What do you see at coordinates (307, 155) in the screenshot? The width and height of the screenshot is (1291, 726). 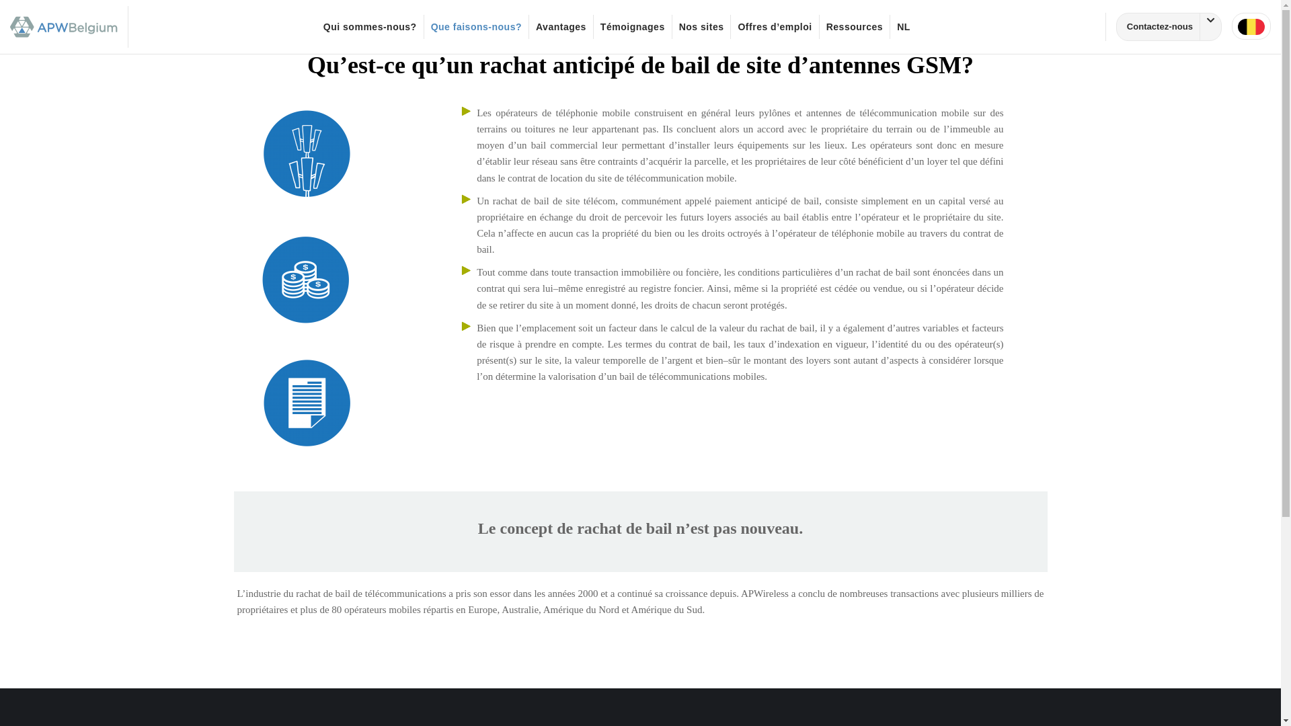 I see `img3` at bounding box center [307, 155].